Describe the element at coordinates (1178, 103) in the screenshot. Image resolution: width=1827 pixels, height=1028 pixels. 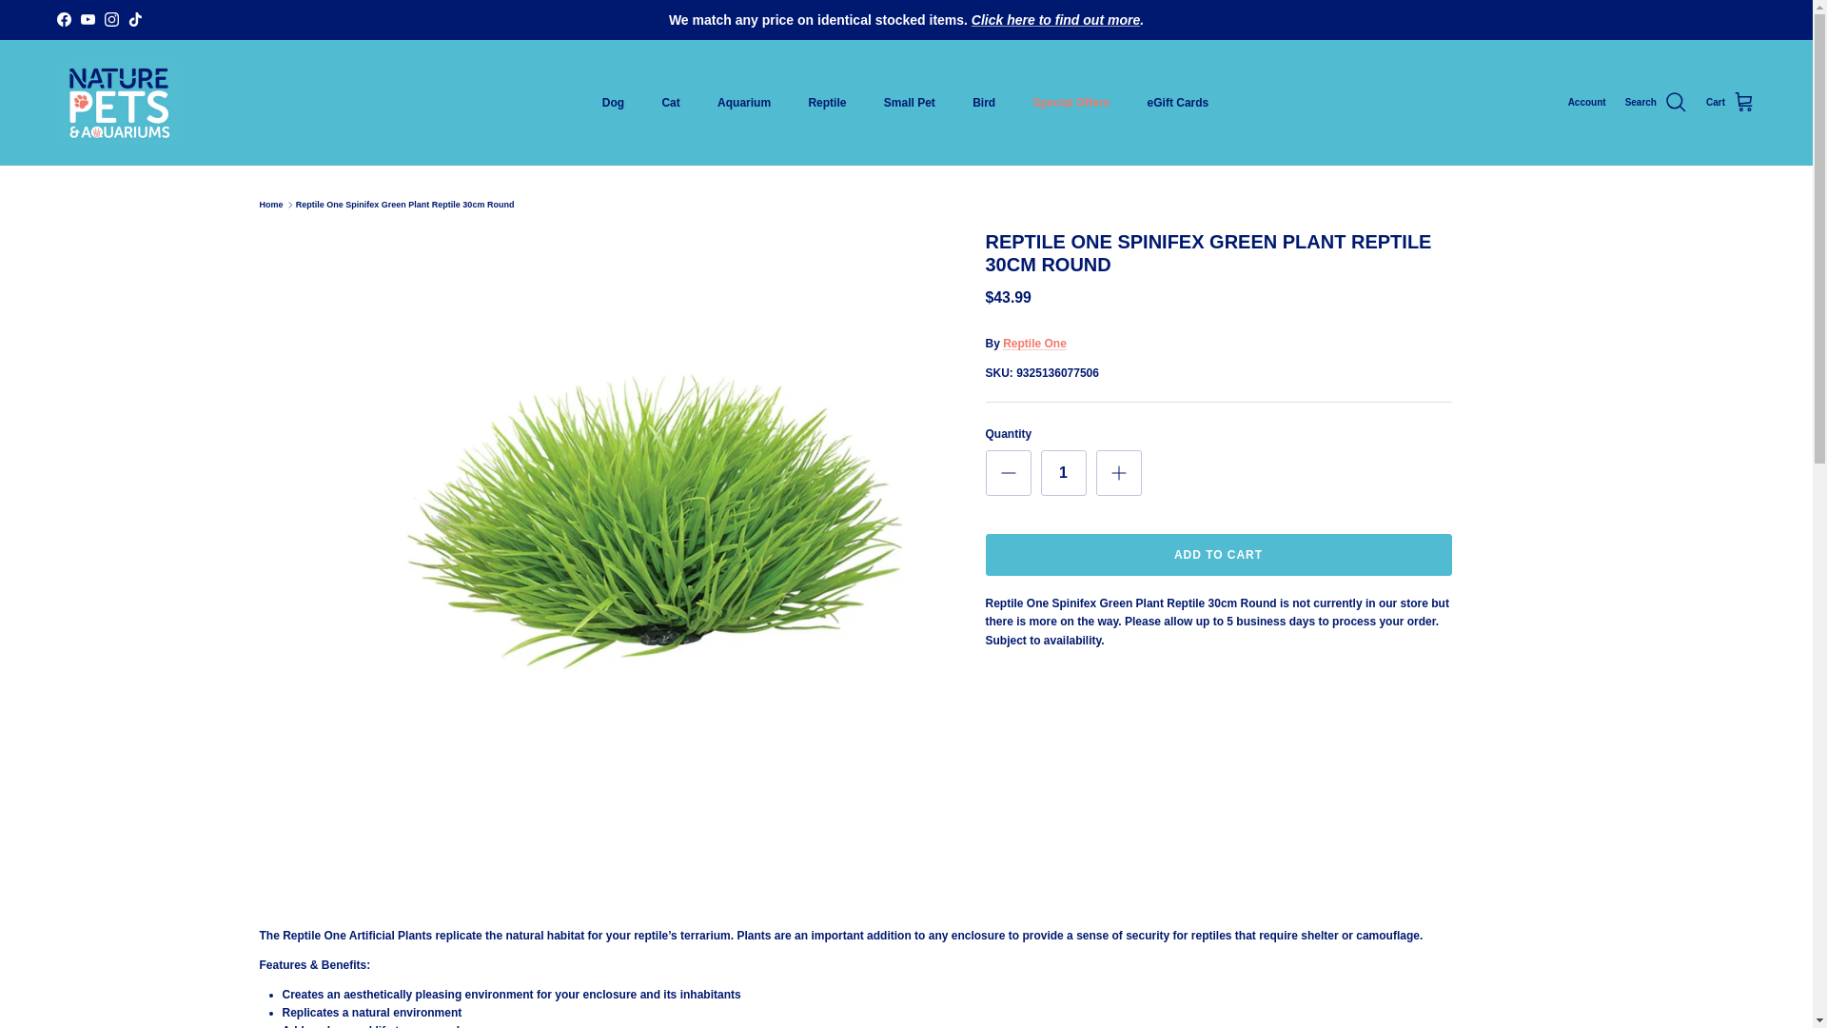
I see `eGift Cards` at that location.